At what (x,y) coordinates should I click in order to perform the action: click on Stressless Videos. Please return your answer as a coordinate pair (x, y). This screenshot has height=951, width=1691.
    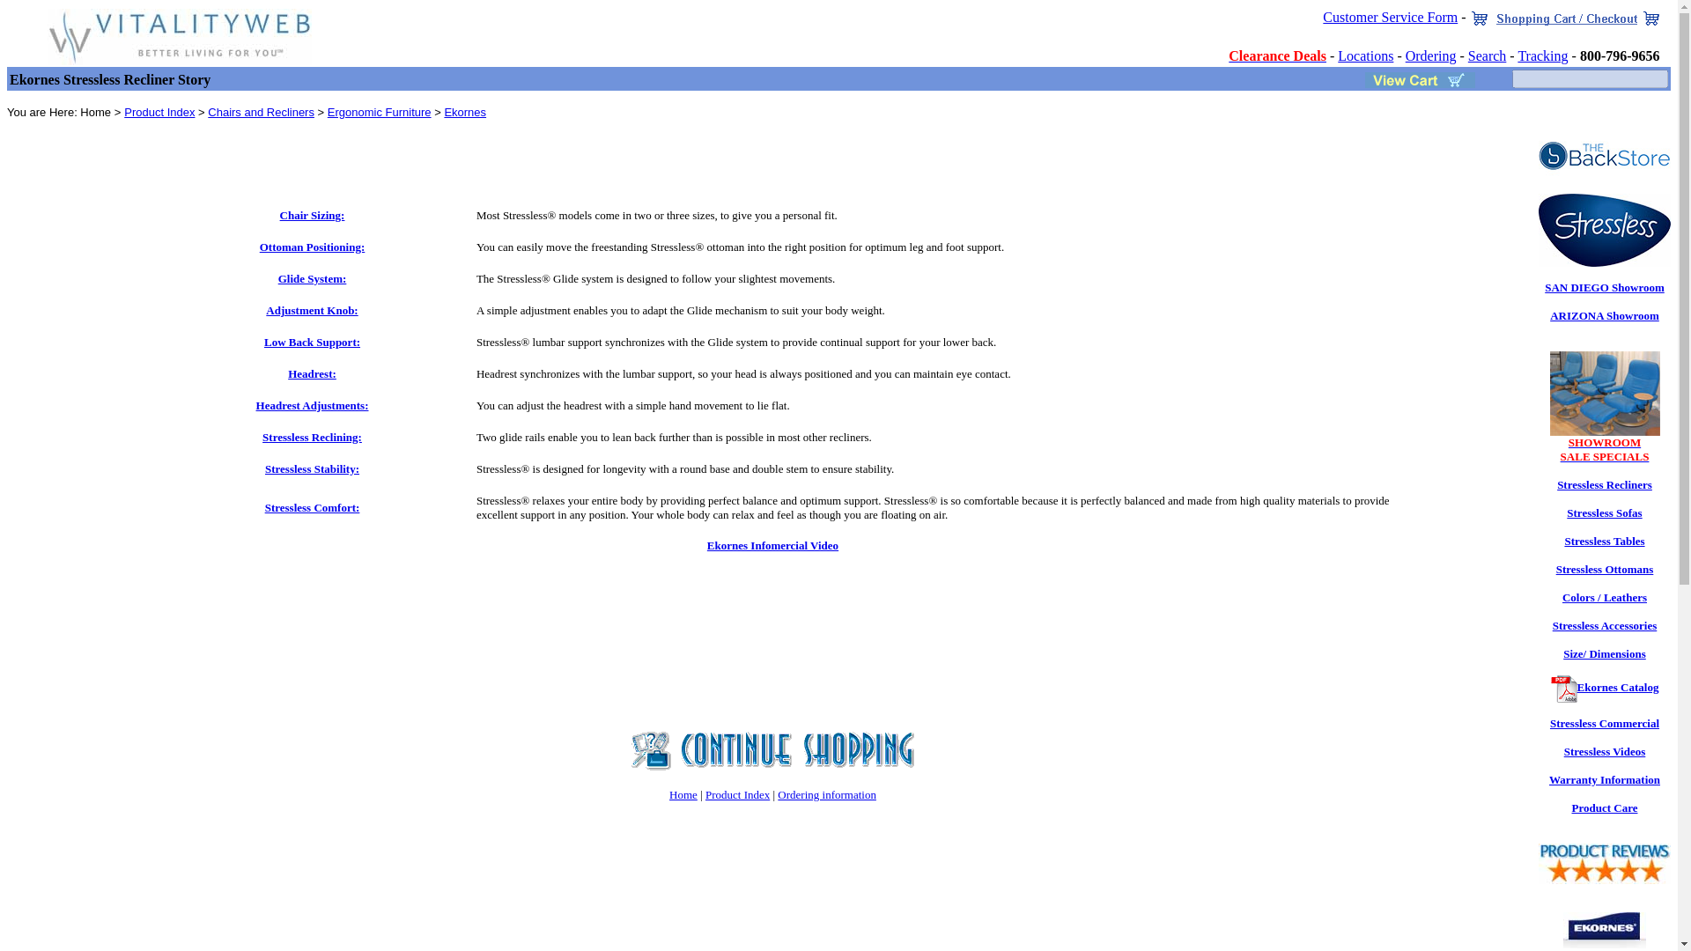
    Looking at the image, I should click on (1605, 750).